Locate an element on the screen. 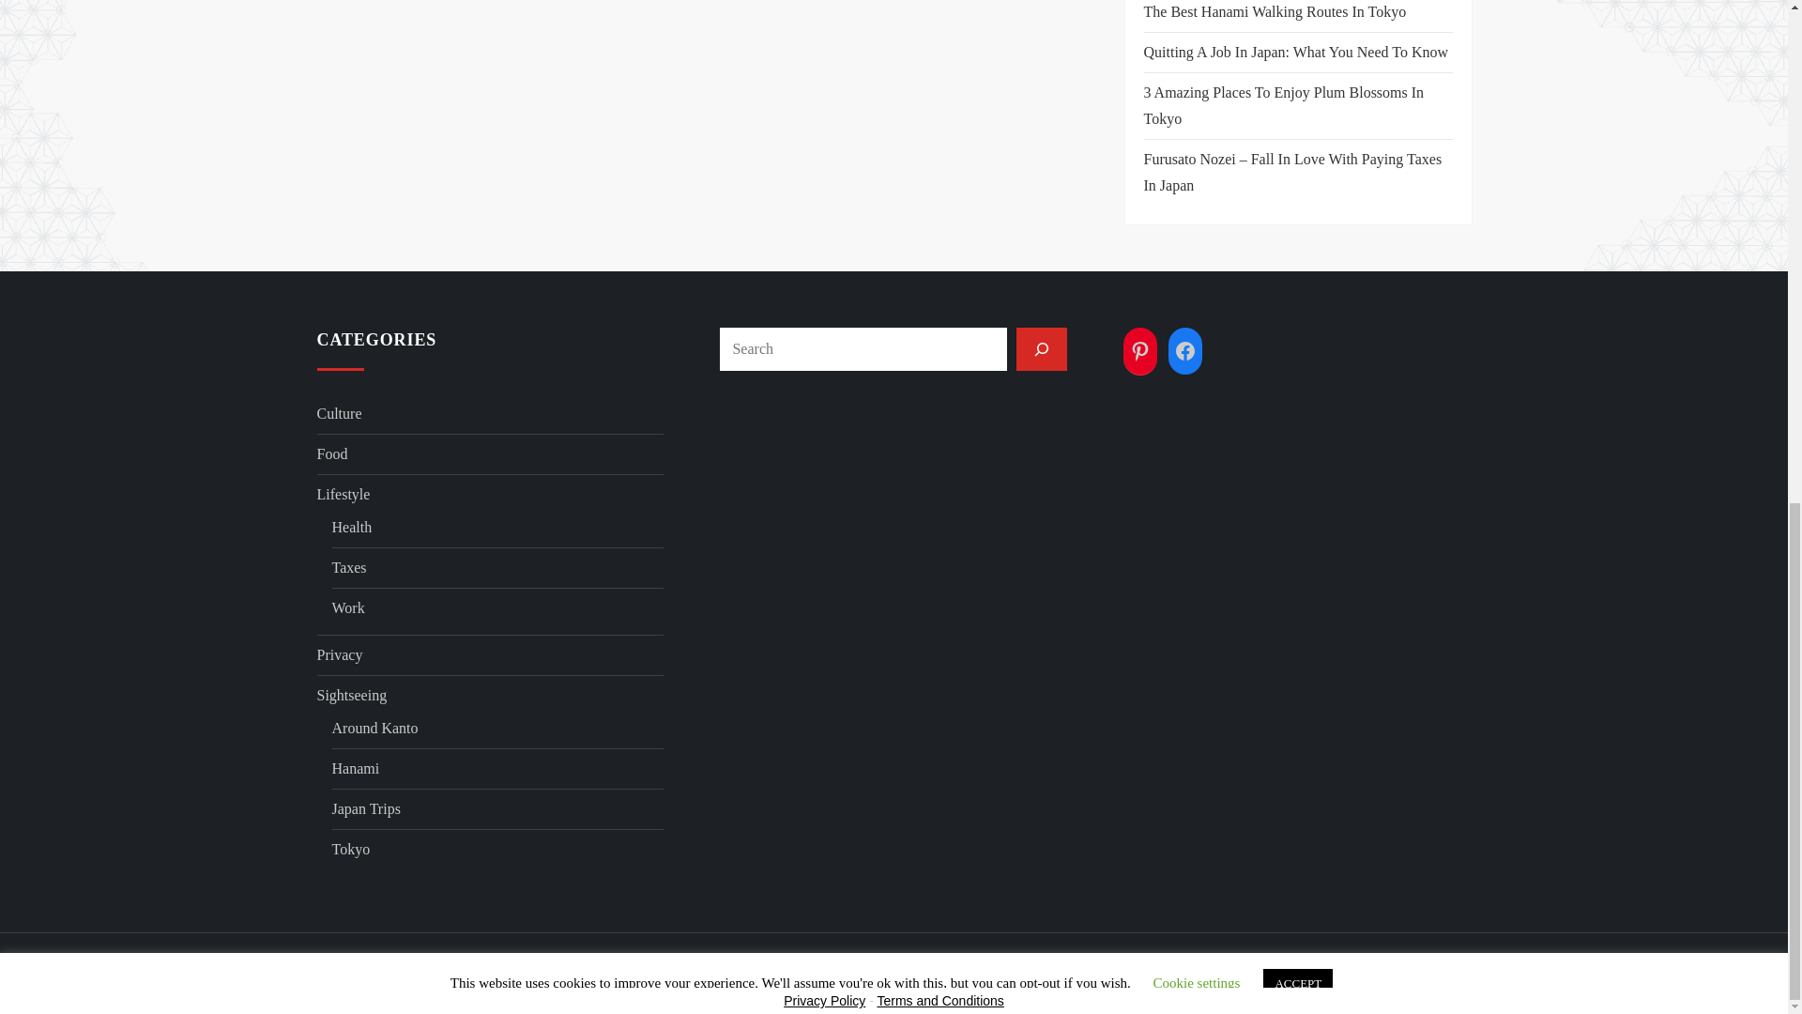 This screenshot has height=1014, width=1802. Health is located at coordinates (352, 527).